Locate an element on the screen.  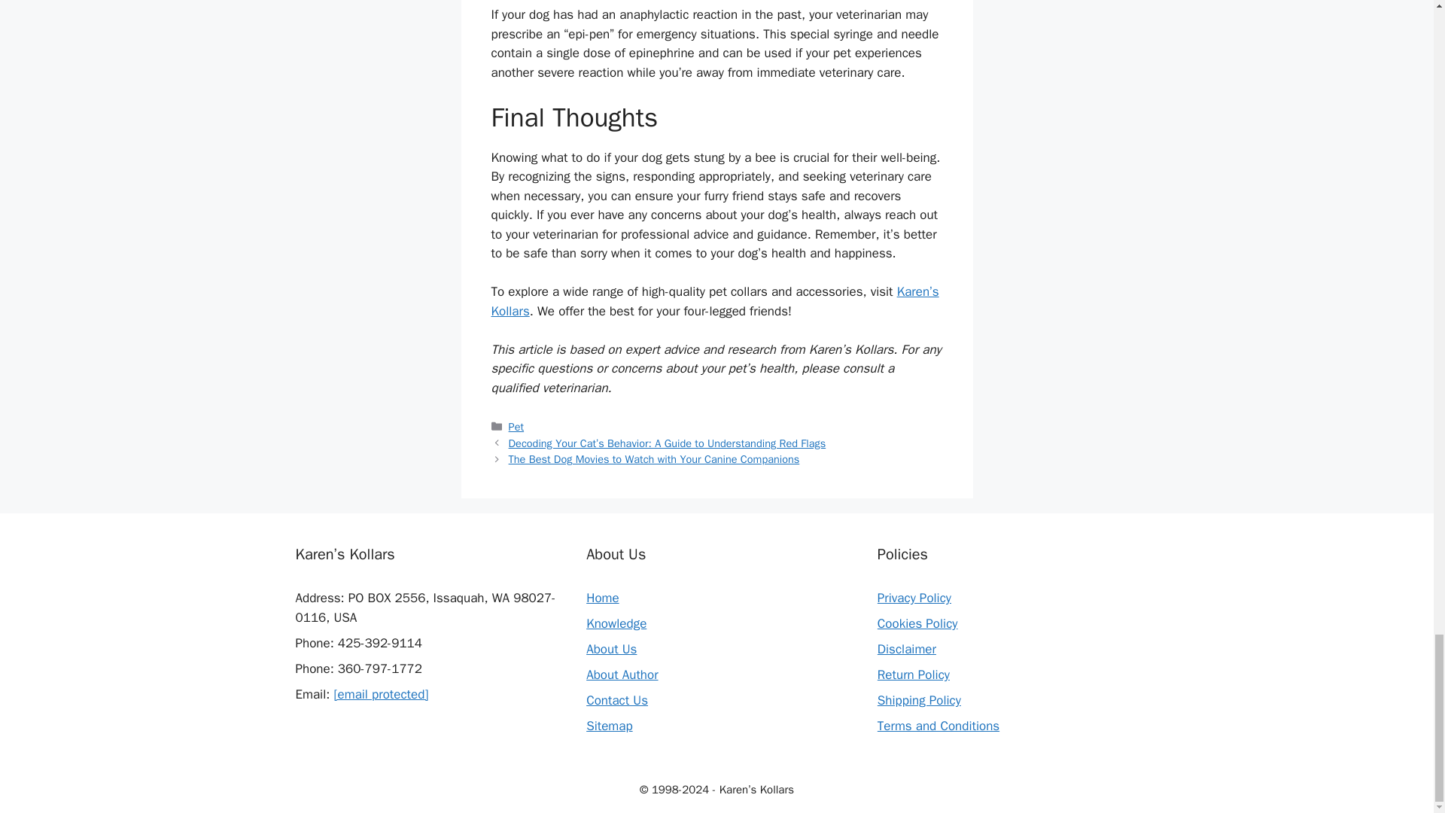
Return Policy is located at coordinates (913, 674).